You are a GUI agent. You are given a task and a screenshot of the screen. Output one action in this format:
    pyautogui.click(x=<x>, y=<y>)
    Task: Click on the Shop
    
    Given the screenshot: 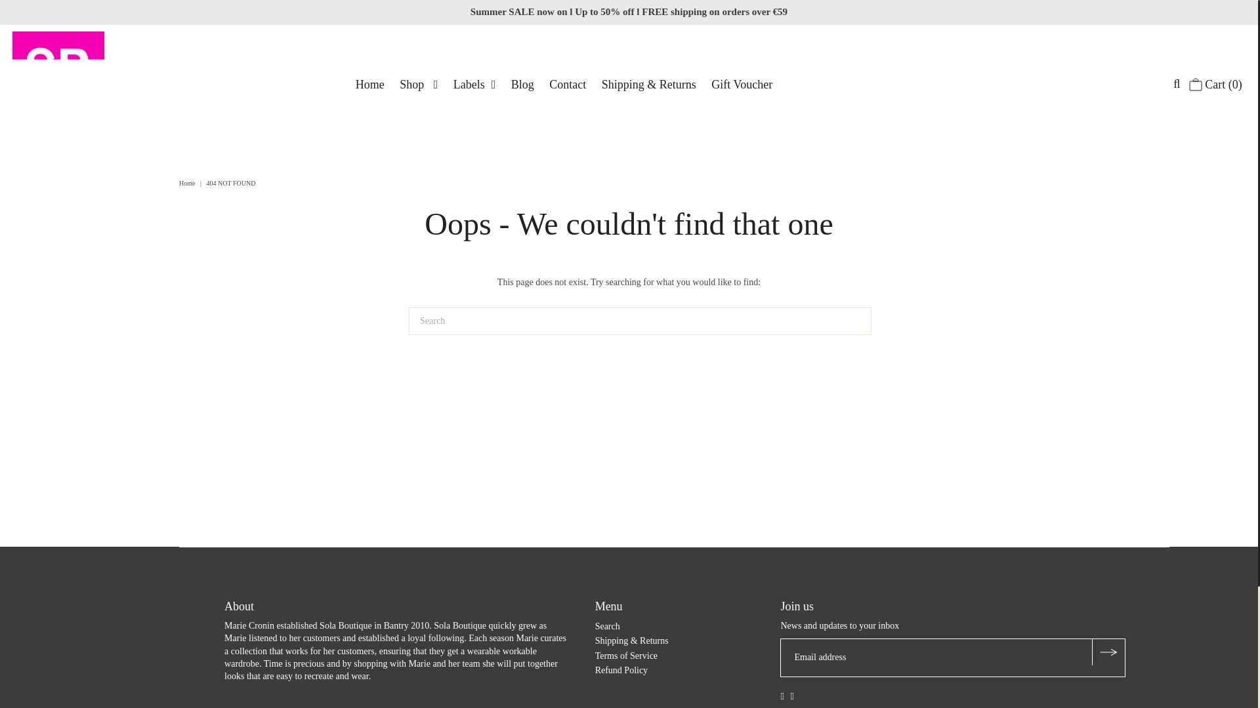 What is the action you would take?
    pyautogui.click(x=419, y=84)
    